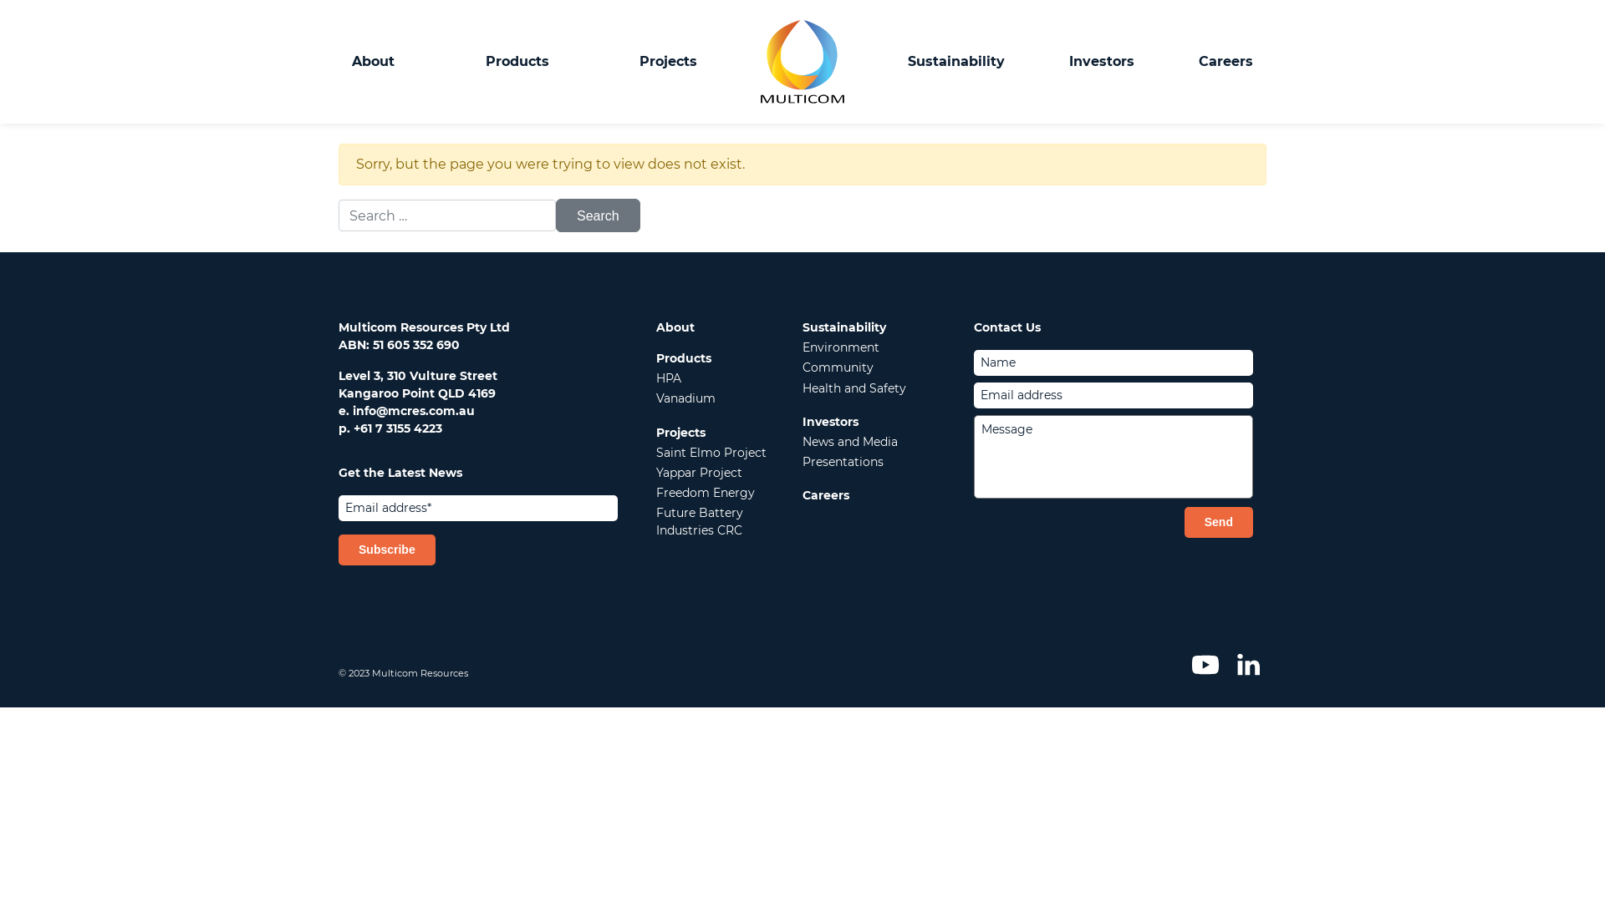 The width and height of the screenshot is (1605, 902). What do you see at coordinates (669, 378) in the screenshot?
I see `HPA` at bounding box center [669, 378].